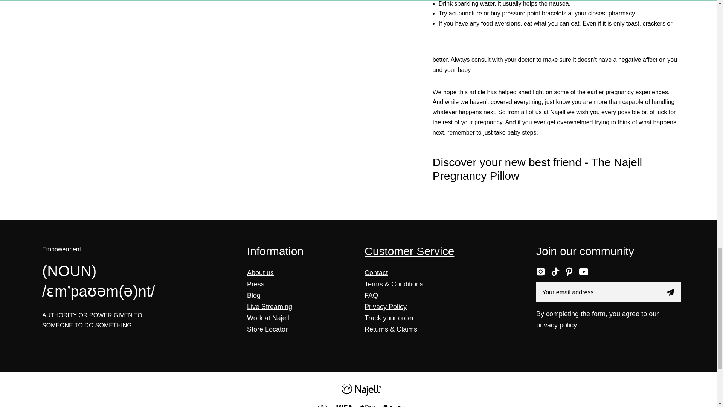 The width and height of the screenshot is (723, 407). What do you see at coordinates (254, 295) in the screenshot?
I see `Blog` at bounding box center [254, 295].